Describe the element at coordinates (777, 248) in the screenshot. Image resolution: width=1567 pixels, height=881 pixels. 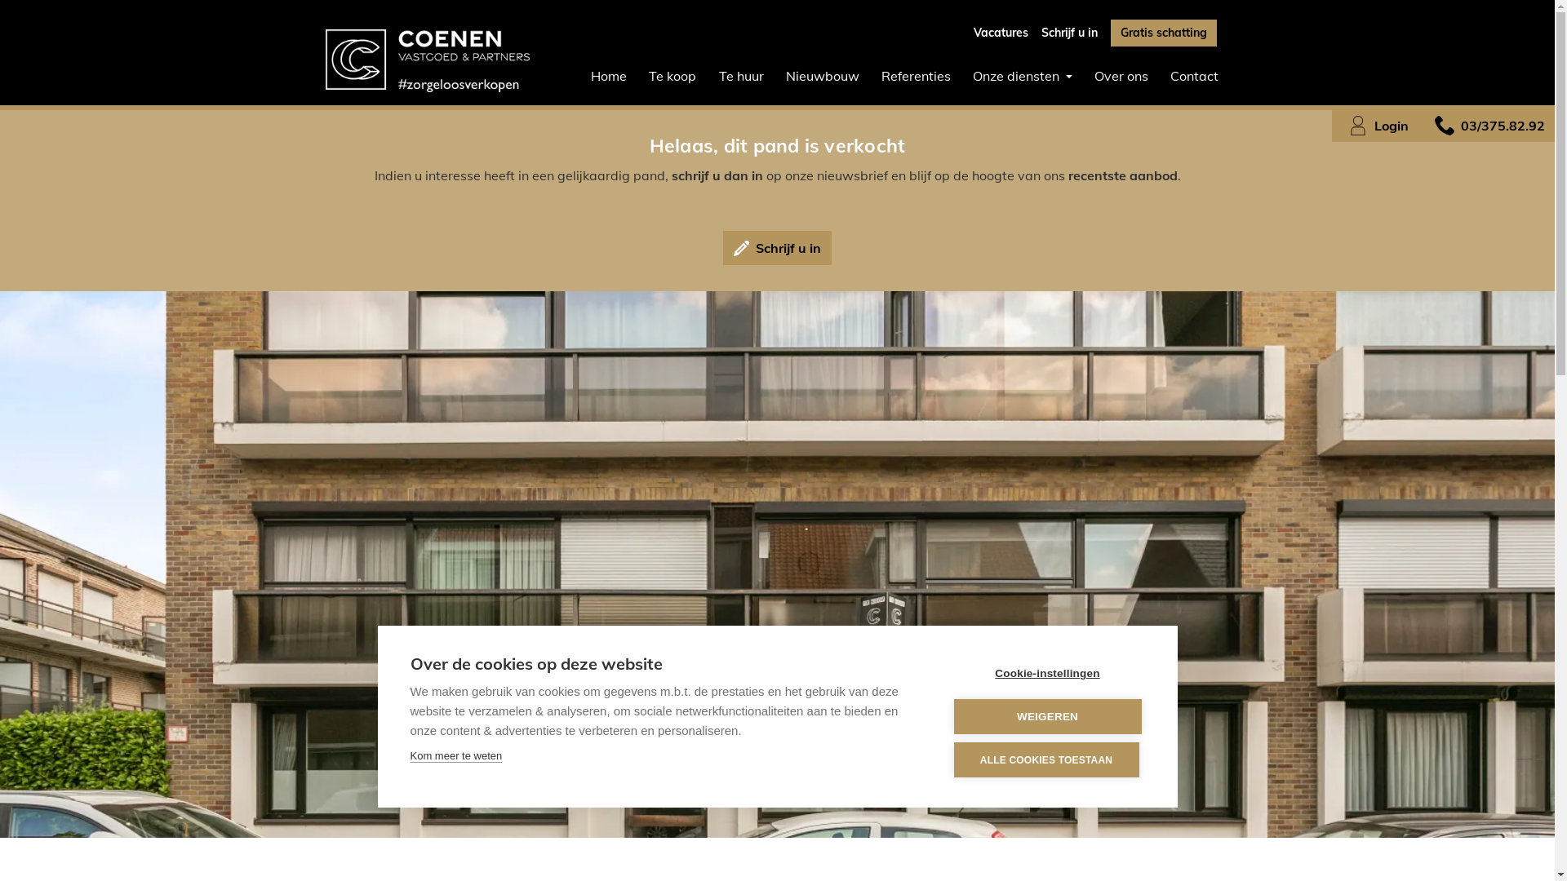
I see `Schrijf u in` at that location.